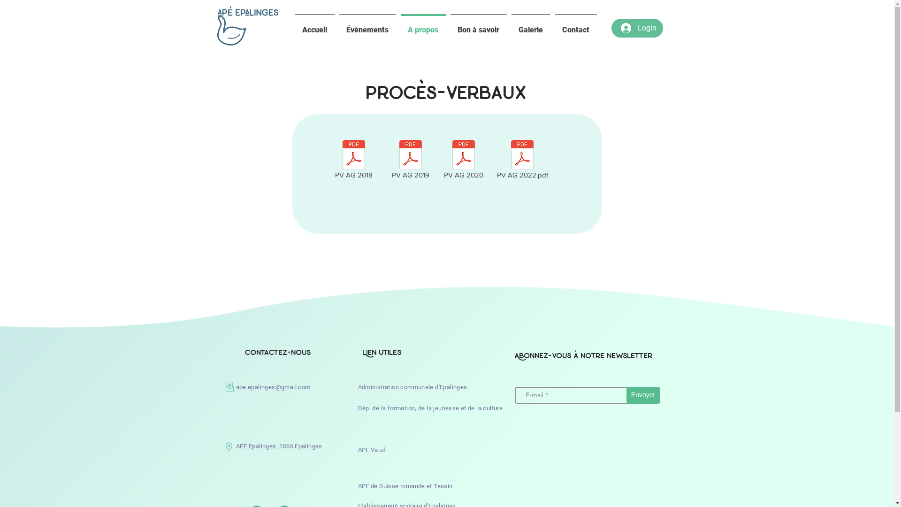  What do you see at coordinates (530, 26) in the screenshot?
I see `Galerie` at bounding box center [530, 26].